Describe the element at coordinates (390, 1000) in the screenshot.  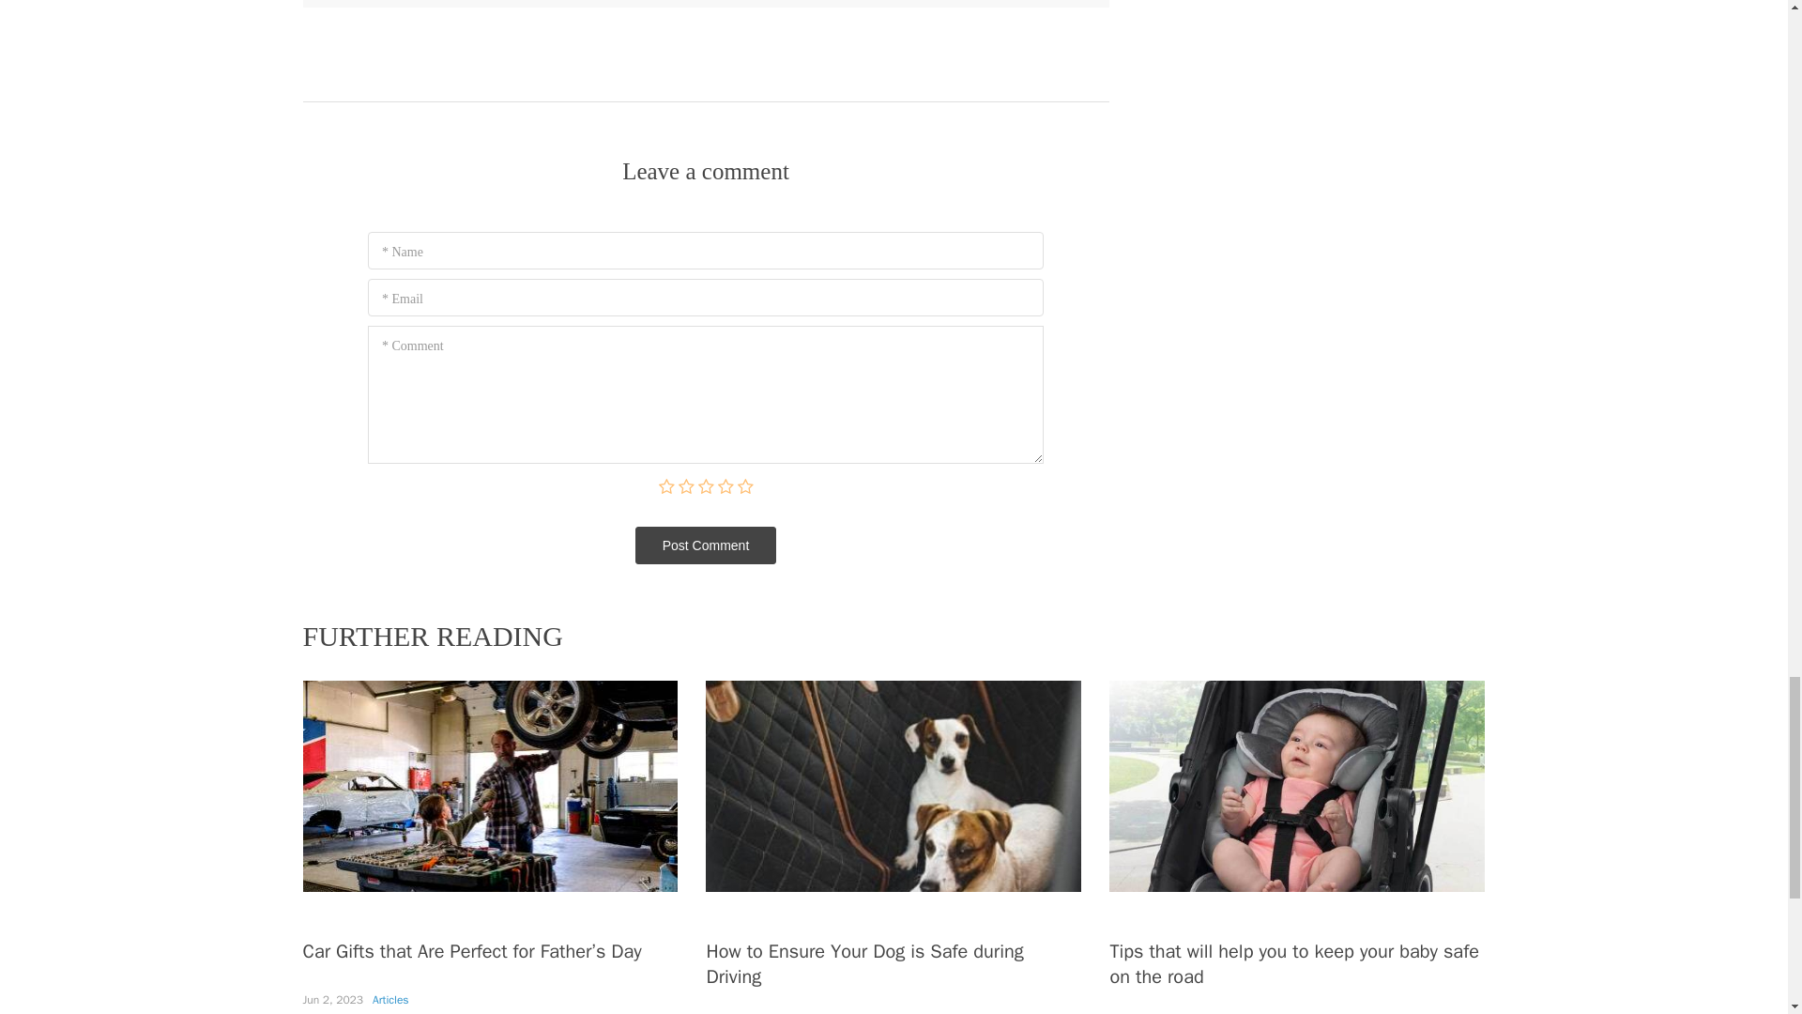
I see `Articles` at that location.